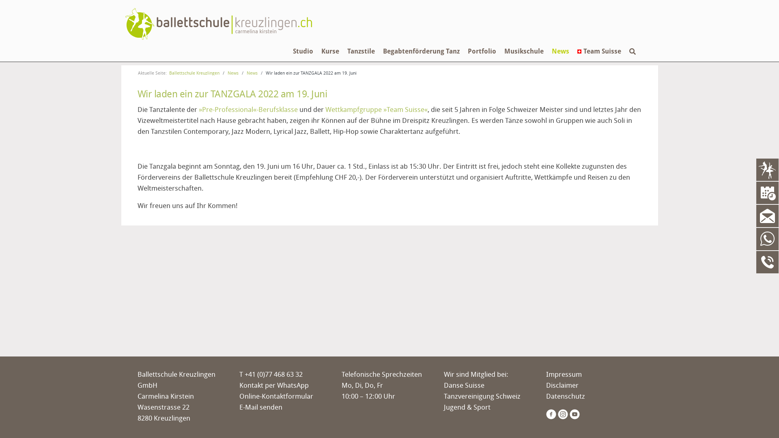 The image size is (779, 438). Describe the element at coordinates (274, 385) in the screenshot. I see `Kontakt per WhatsApp` at that location.